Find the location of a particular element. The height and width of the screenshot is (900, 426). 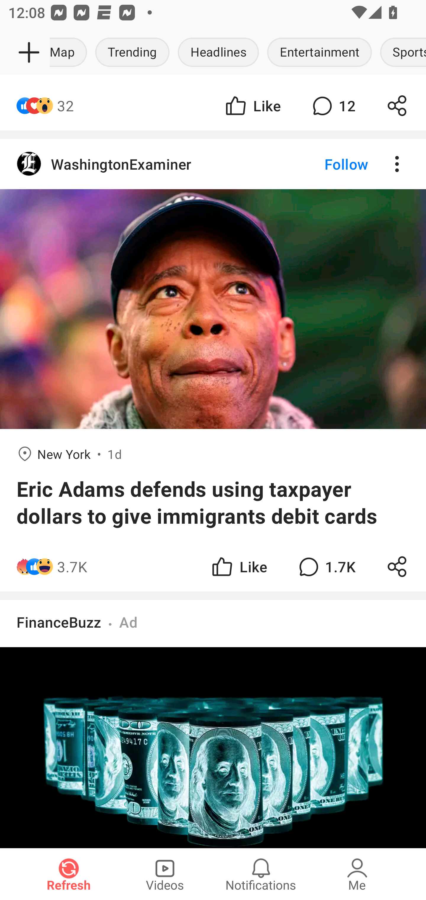

FinanceBuzz is located at coordinates (59, 622).